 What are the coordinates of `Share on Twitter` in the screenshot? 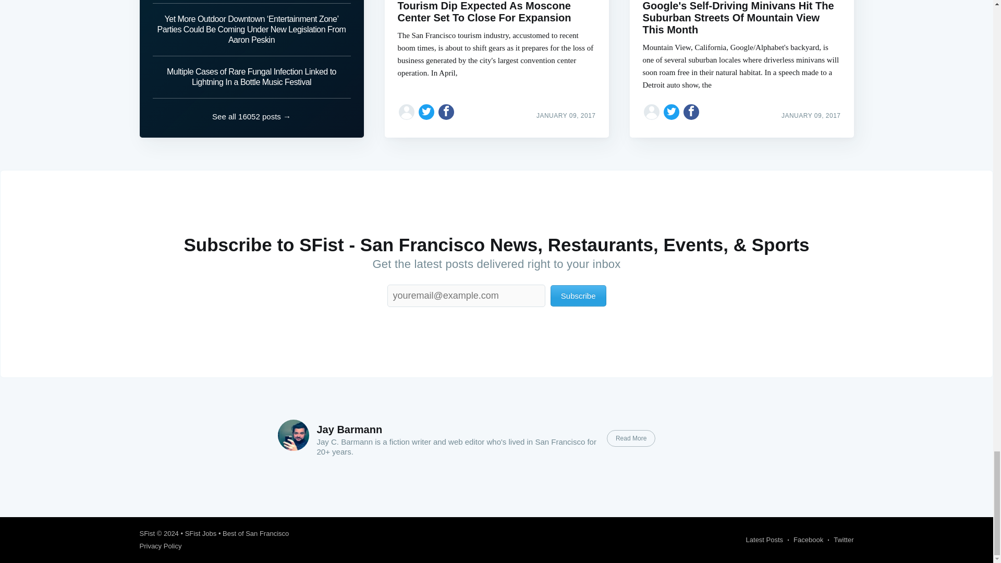 It's located at (672, 112).